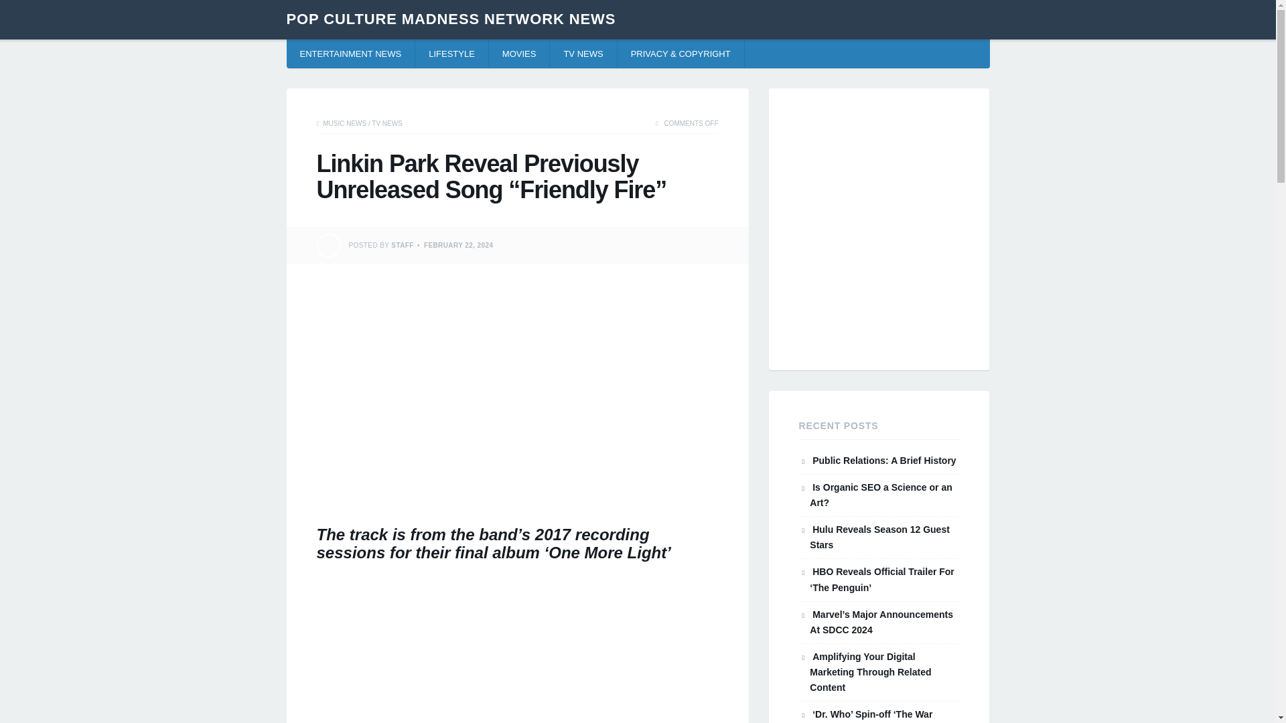 The image size is (1286, 723). What do you see at coordinates (402, 245) in the screenshot?
I see `STAFF` at bounding box center [402, 245].